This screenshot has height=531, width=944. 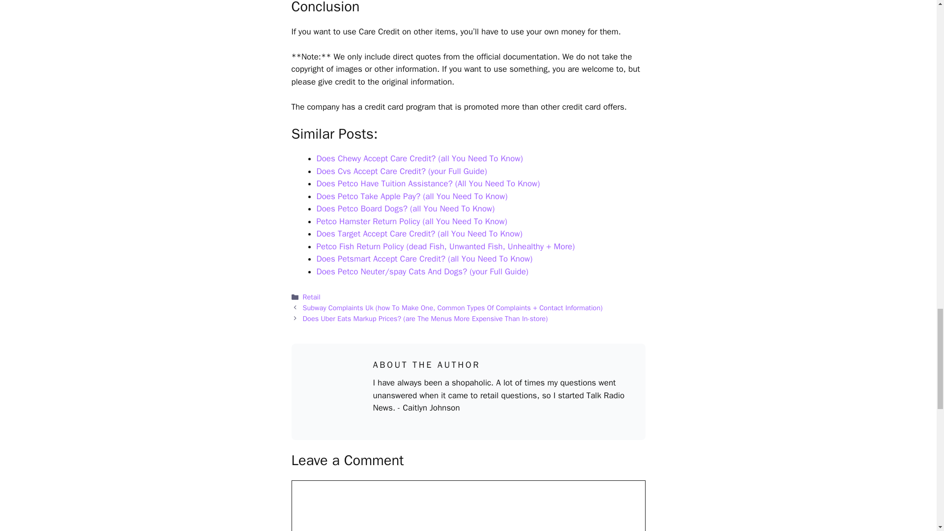 What do you see at coordinates (312, 297) in the screenshot?
I see `Retail` at bounding box center [312, 297].